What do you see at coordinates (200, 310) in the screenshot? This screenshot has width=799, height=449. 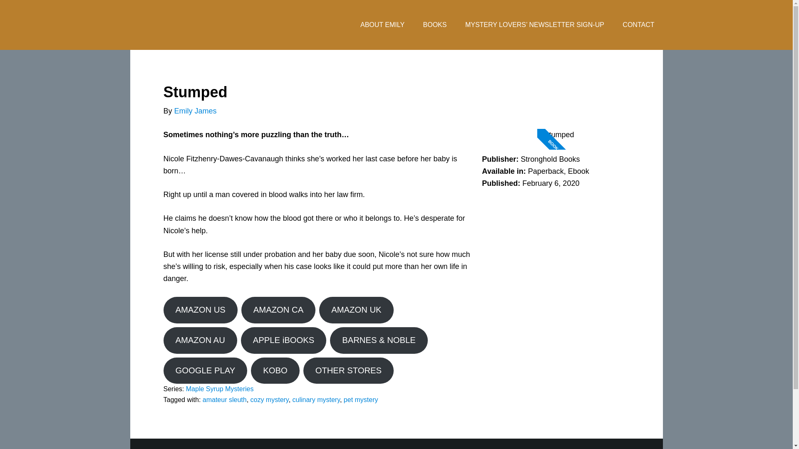 I see `AMAZON US` at bounding box center [200, 310].